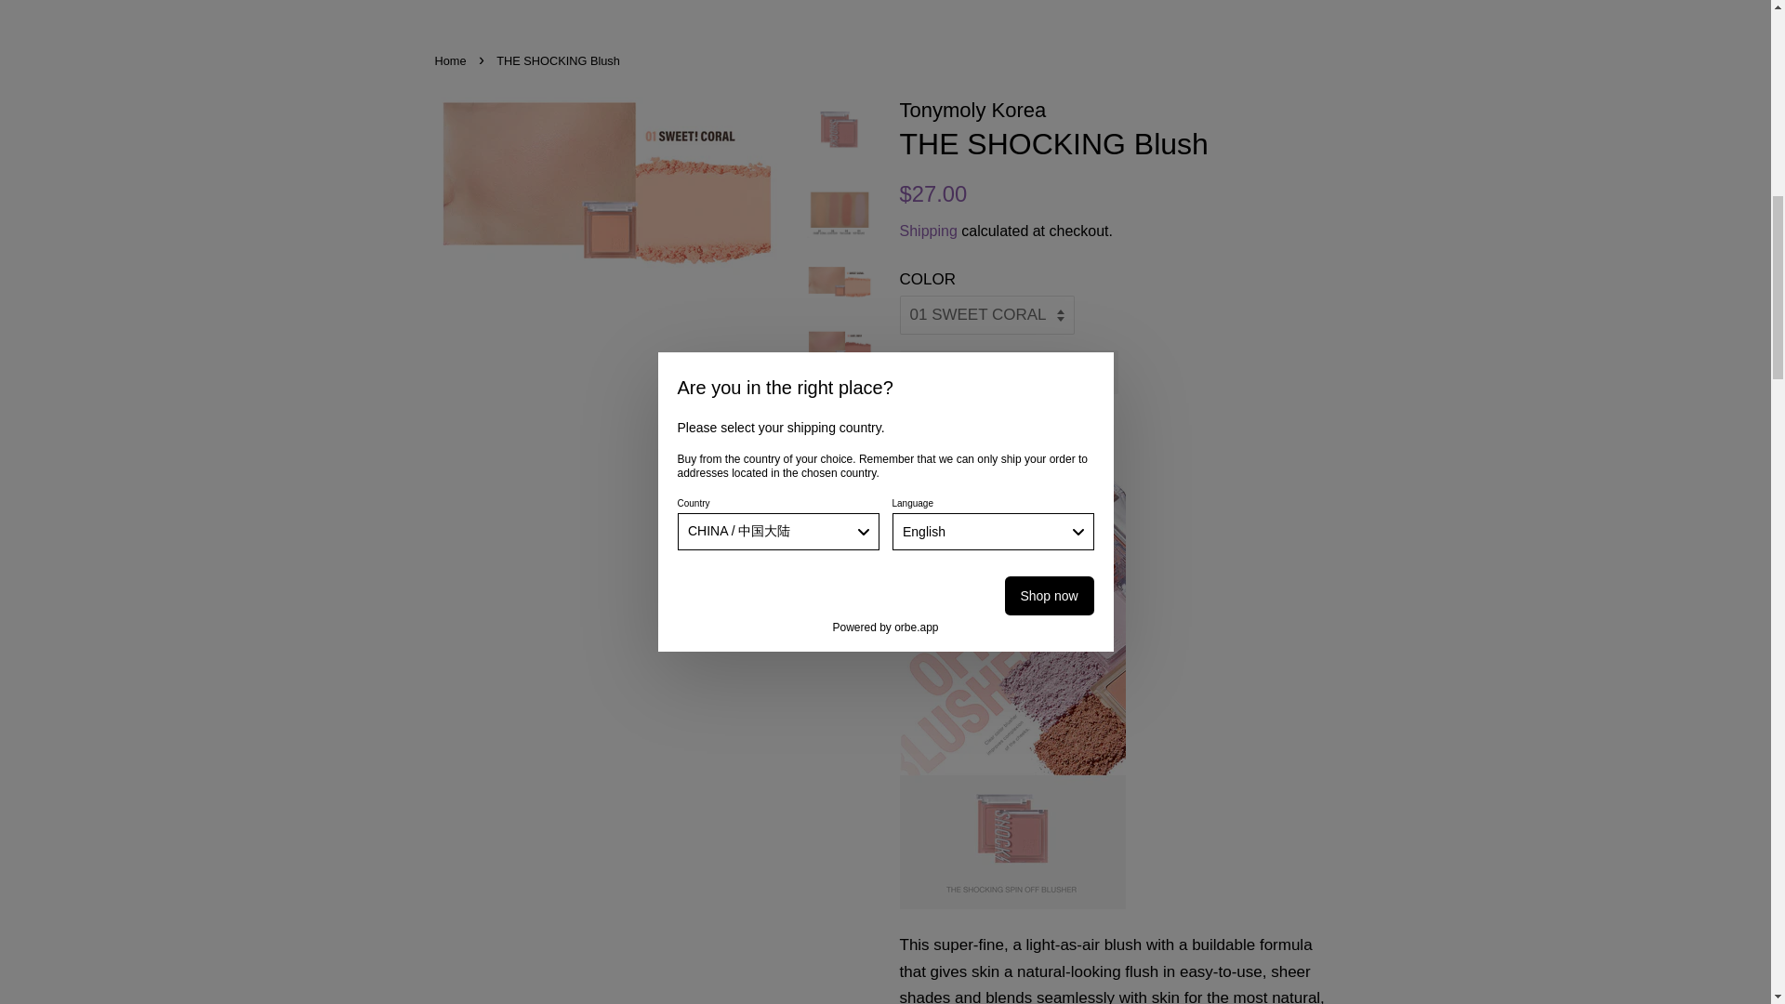 This screenshot has height=1004, width=1785. Describe the element at coordinates (453, 61) in the screenshot. I see `Home` at that location.